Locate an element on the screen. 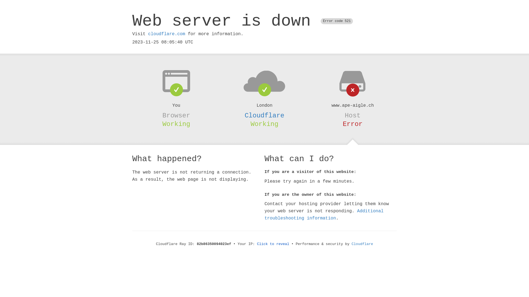  Click to reveal is located at coordinates (273, 244).